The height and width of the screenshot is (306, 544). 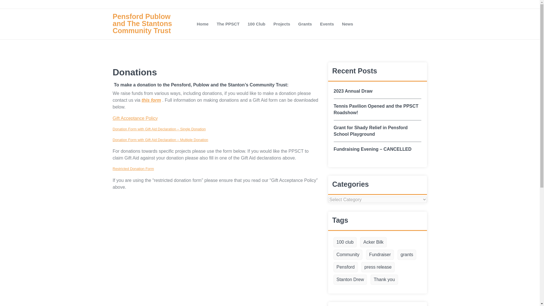 I want to click on 100 club, so click(x=345, y=242).